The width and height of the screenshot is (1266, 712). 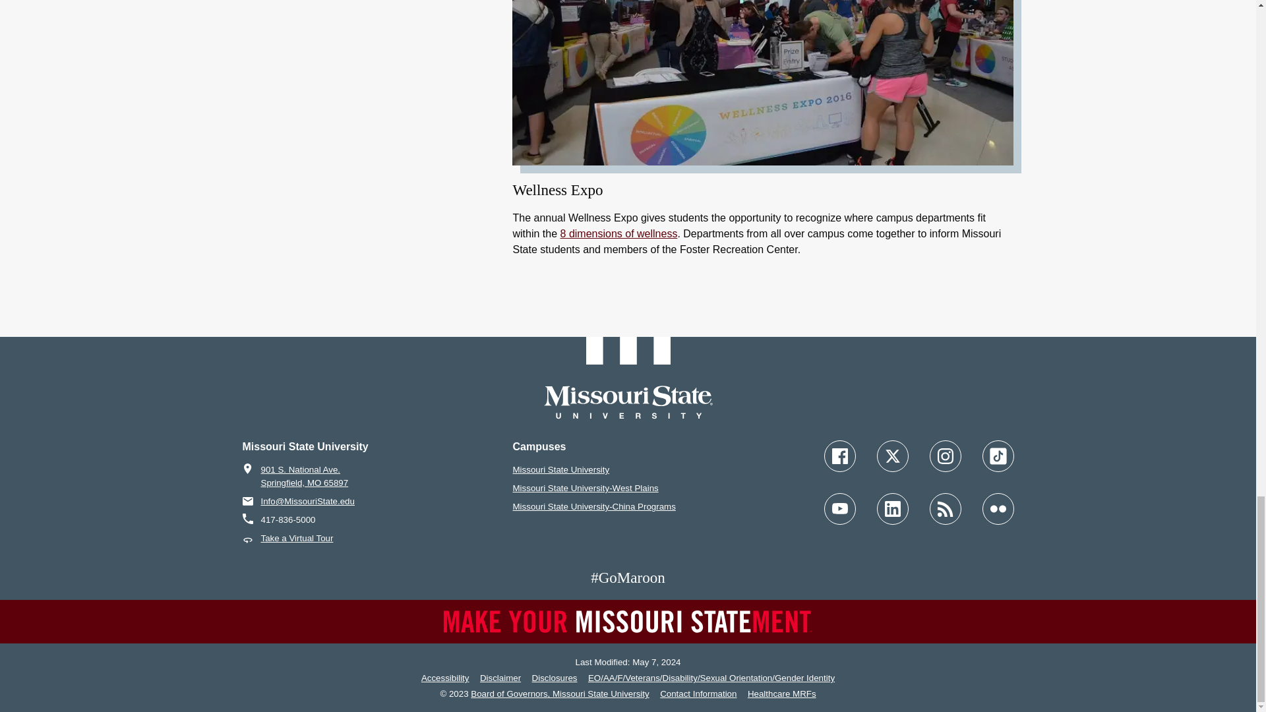 What do you see at coordinates (945, 456) in the screenshot?
I see `Follow Missouri State on Instagram` at bounding box center [945, 456].